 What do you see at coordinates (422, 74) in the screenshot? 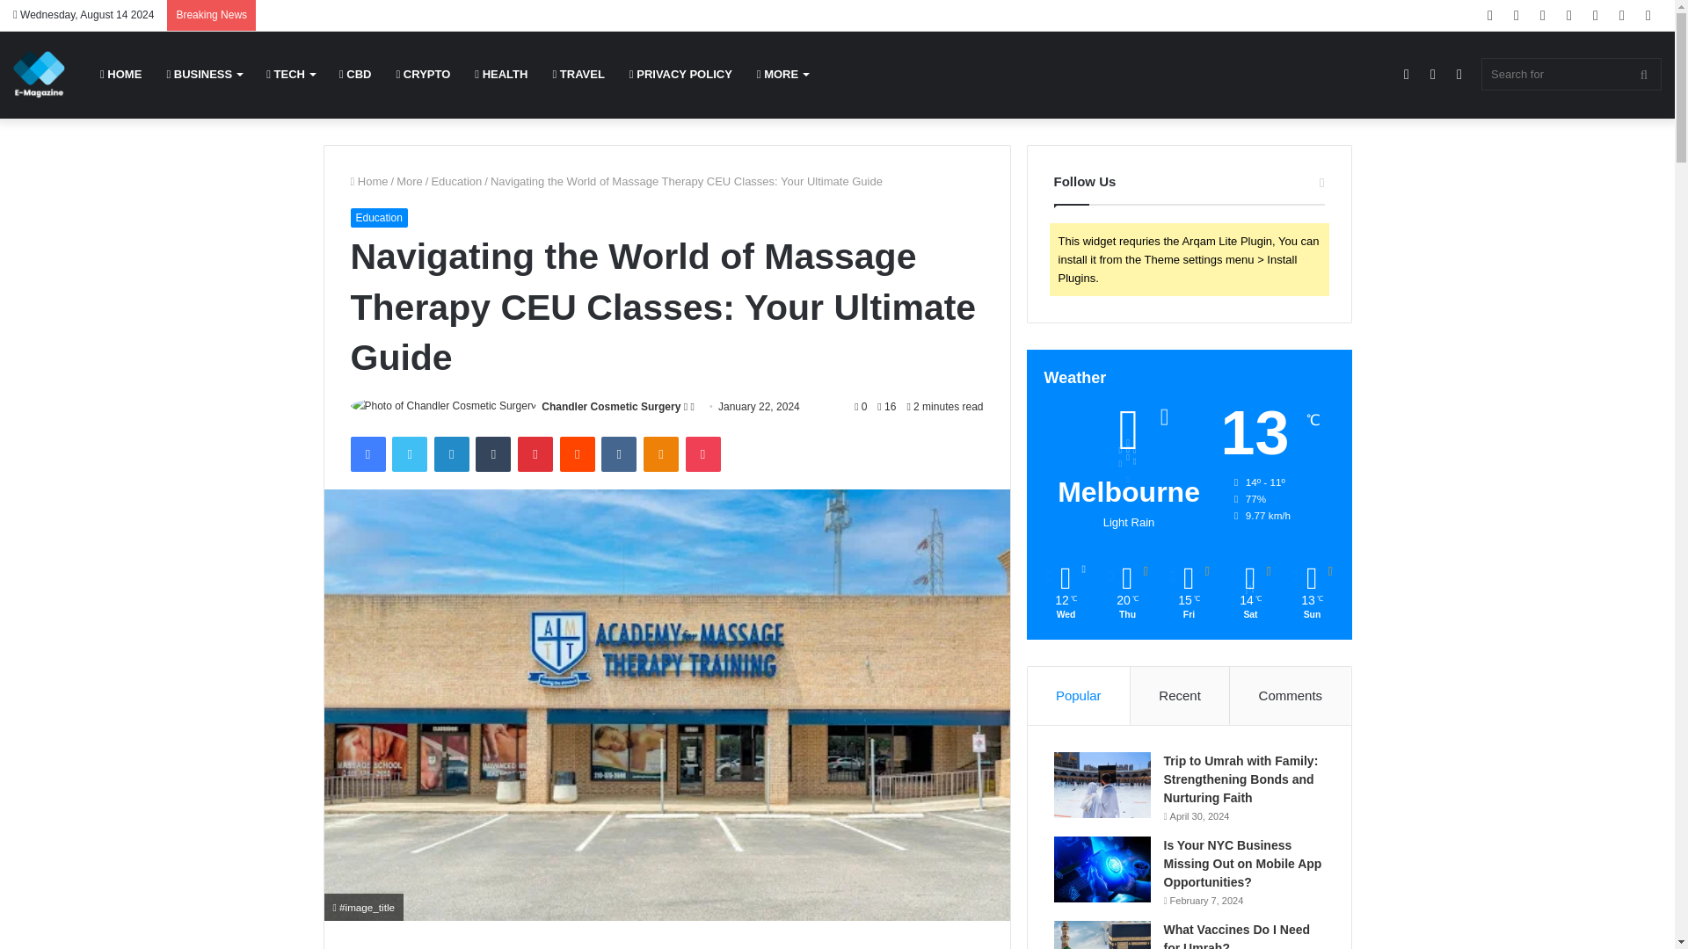
I see `CRYPTO` at bounding box center [422, 74].